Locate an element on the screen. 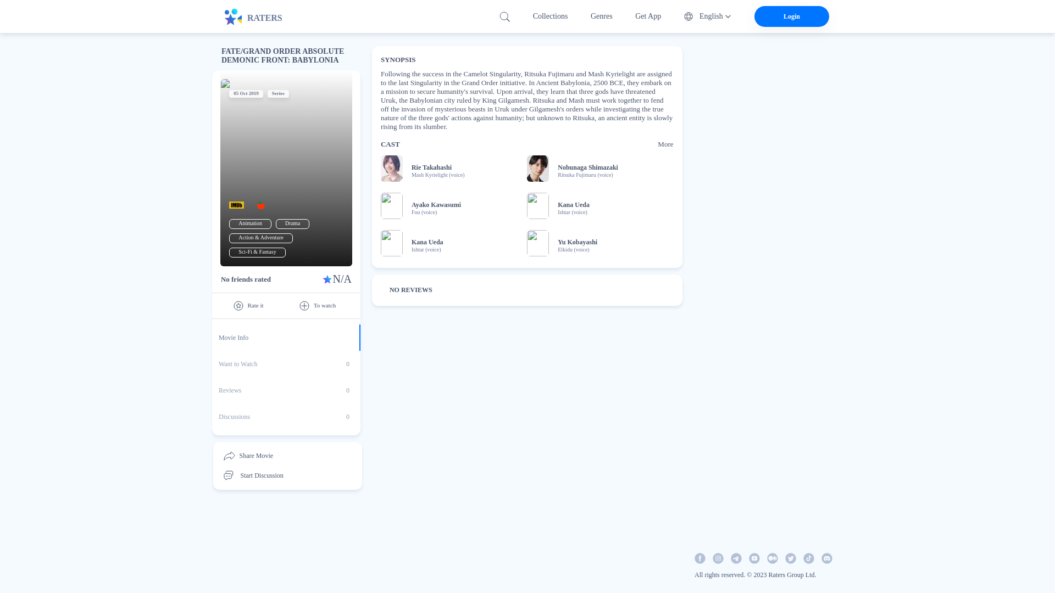 The image size is (1055, 593). Login is located at coordinates (249, 223).